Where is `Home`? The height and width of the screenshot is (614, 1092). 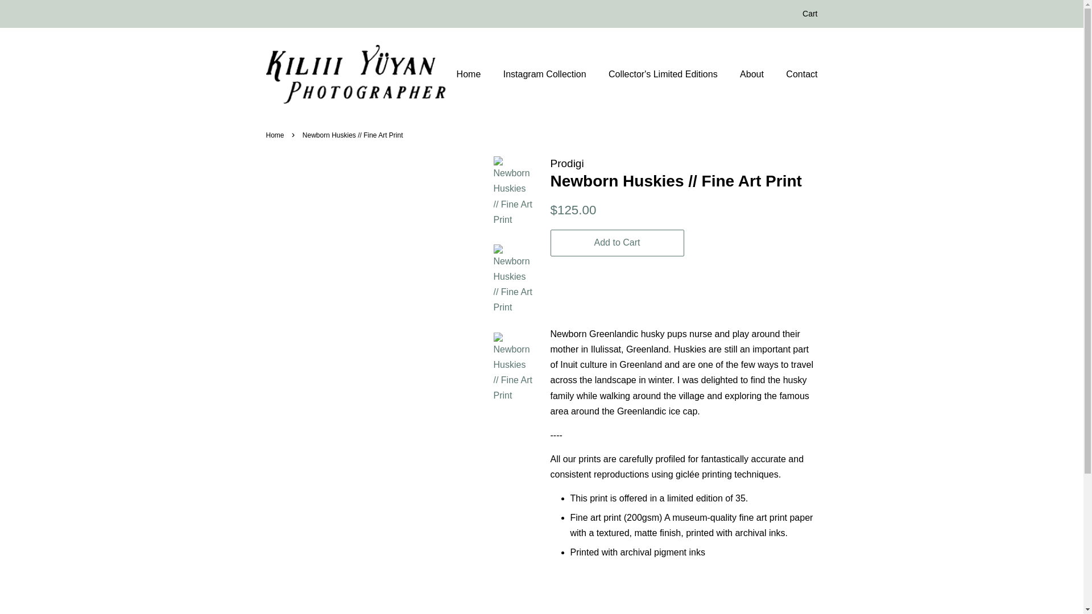
Home is located at coordinates (474, 74).